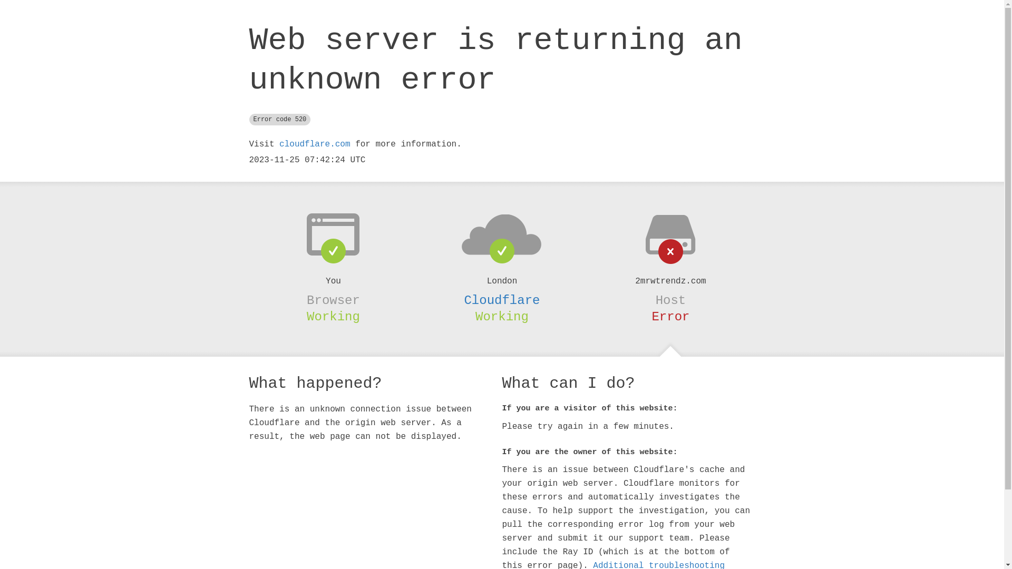 This screenshot has height=569, width=1012. Describe the element at coordinates (315, 144) in the screenshot. I see `cloudflare.com` at that location.